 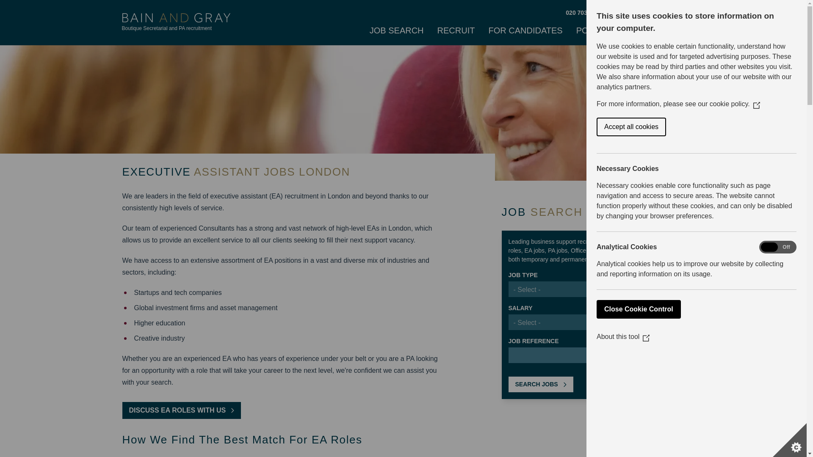 I want to click on Boutique Secretarial and PA recruitment, so click(x=176, y=22).